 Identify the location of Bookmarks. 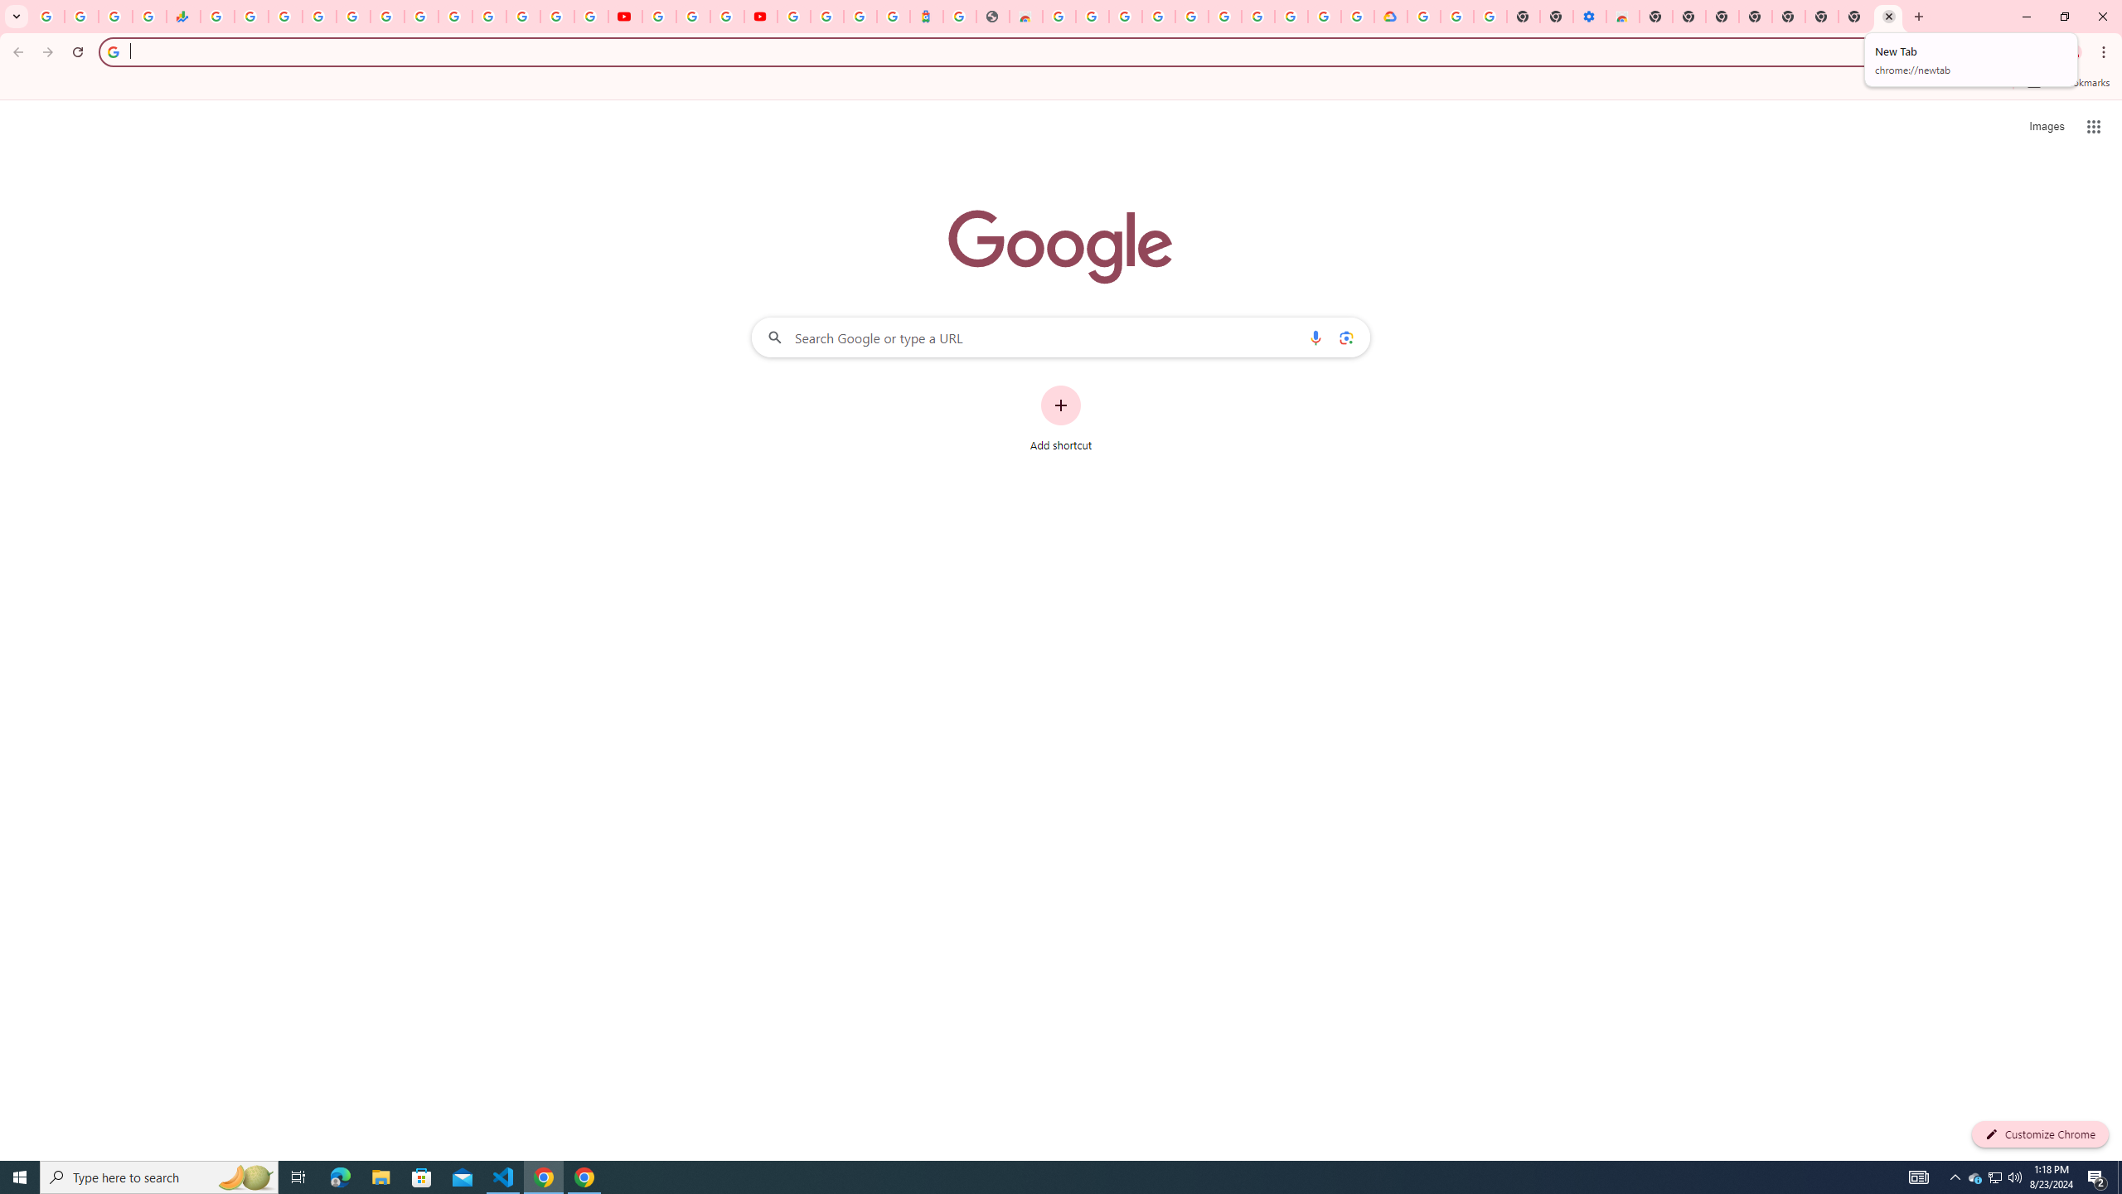
(1061, 85).